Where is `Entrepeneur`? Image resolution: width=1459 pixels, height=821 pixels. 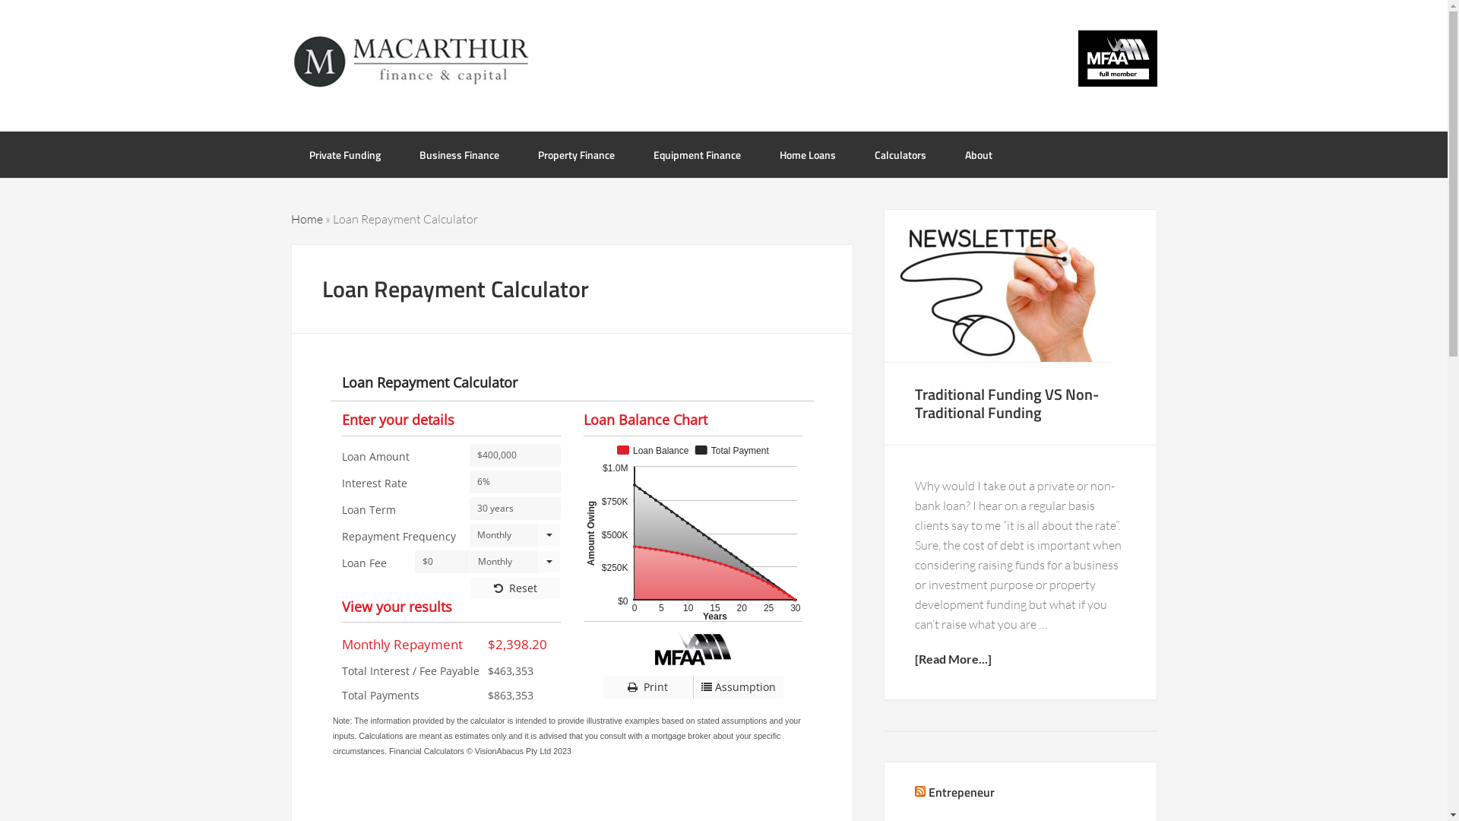
Entrepeneur is located at coordinates (962, 792).